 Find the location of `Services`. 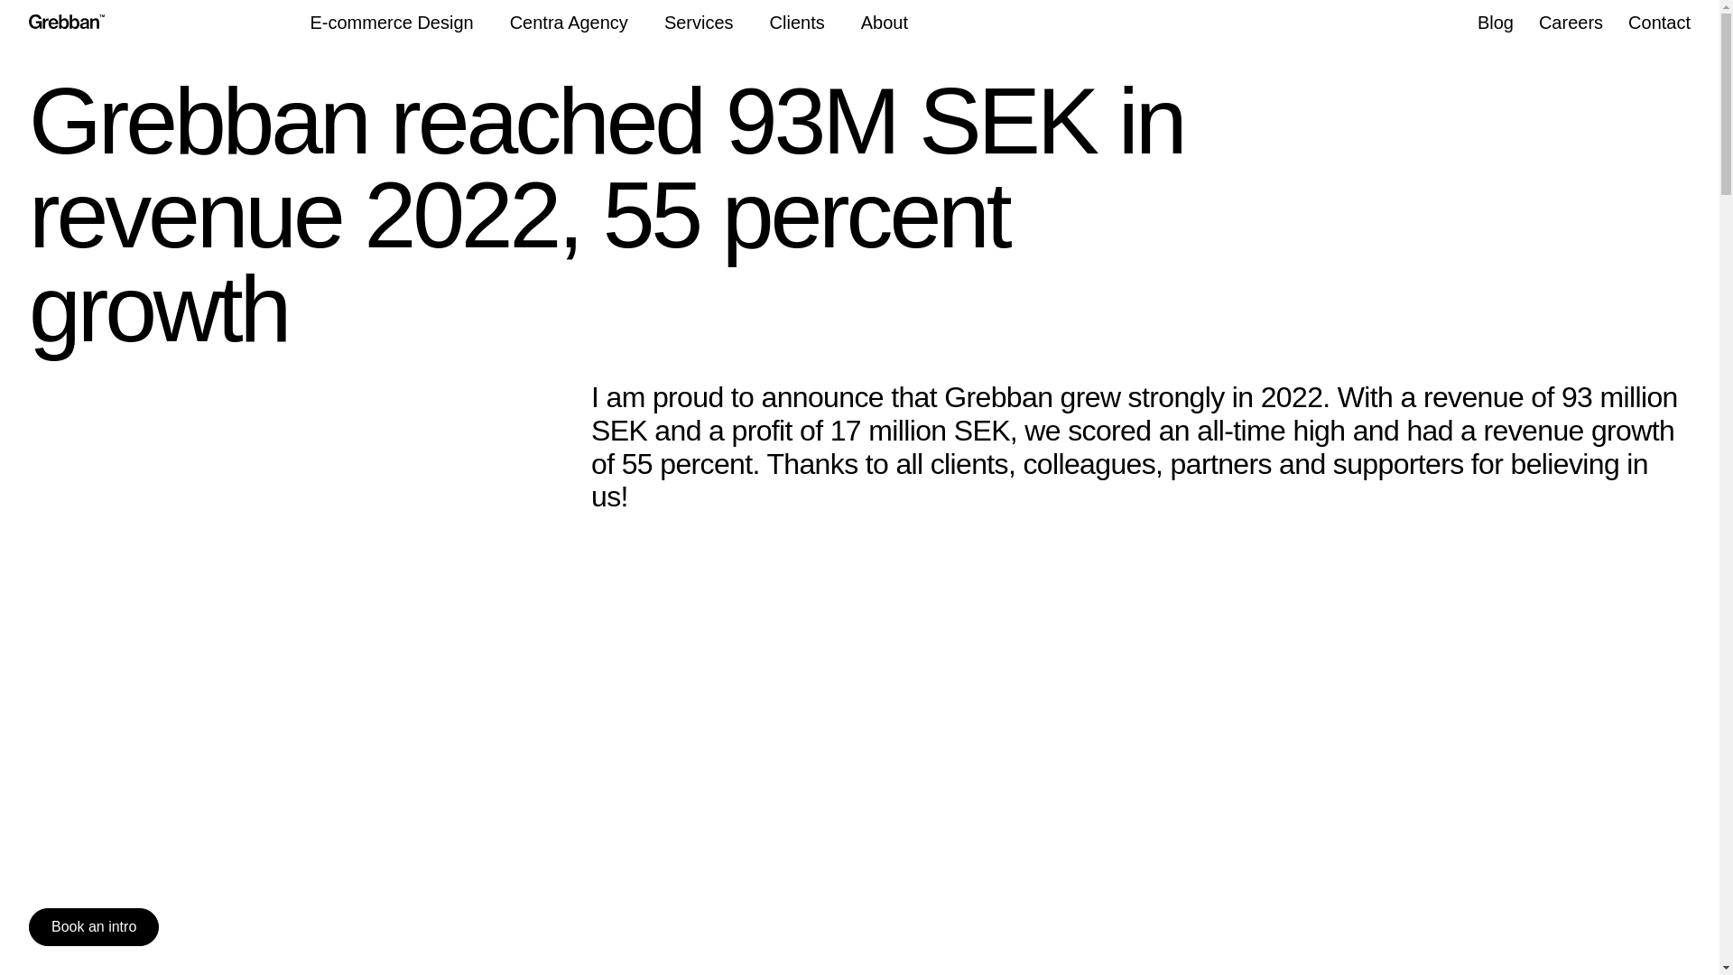

Services is located at coordinates (699, 22).